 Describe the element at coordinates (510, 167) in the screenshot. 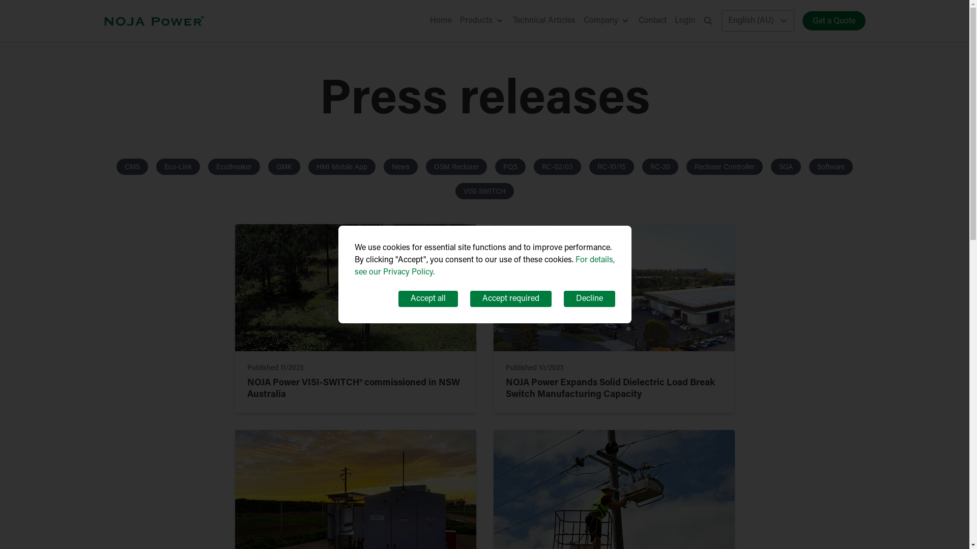

I see `PQS` at that location.